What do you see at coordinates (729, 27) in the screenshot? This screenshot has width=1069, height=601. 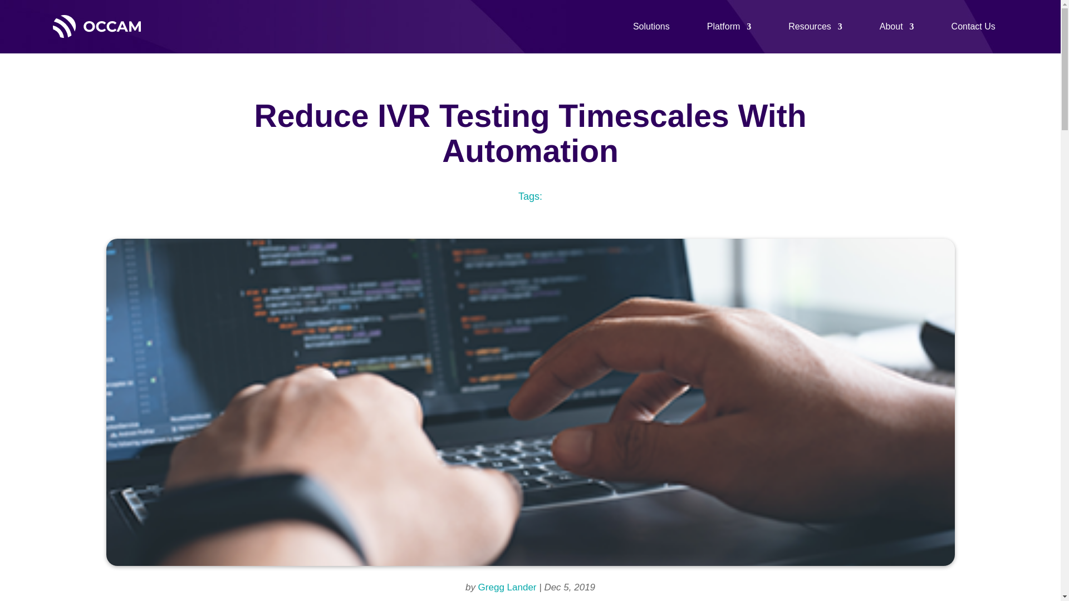 I see `Platform` at bounding box center [729, 27].